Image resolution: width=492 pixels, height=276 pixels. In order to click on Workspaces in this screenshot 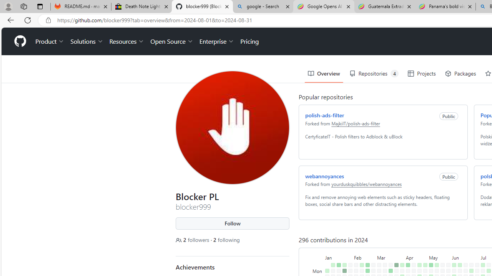, I will do `click(23, 6)`.